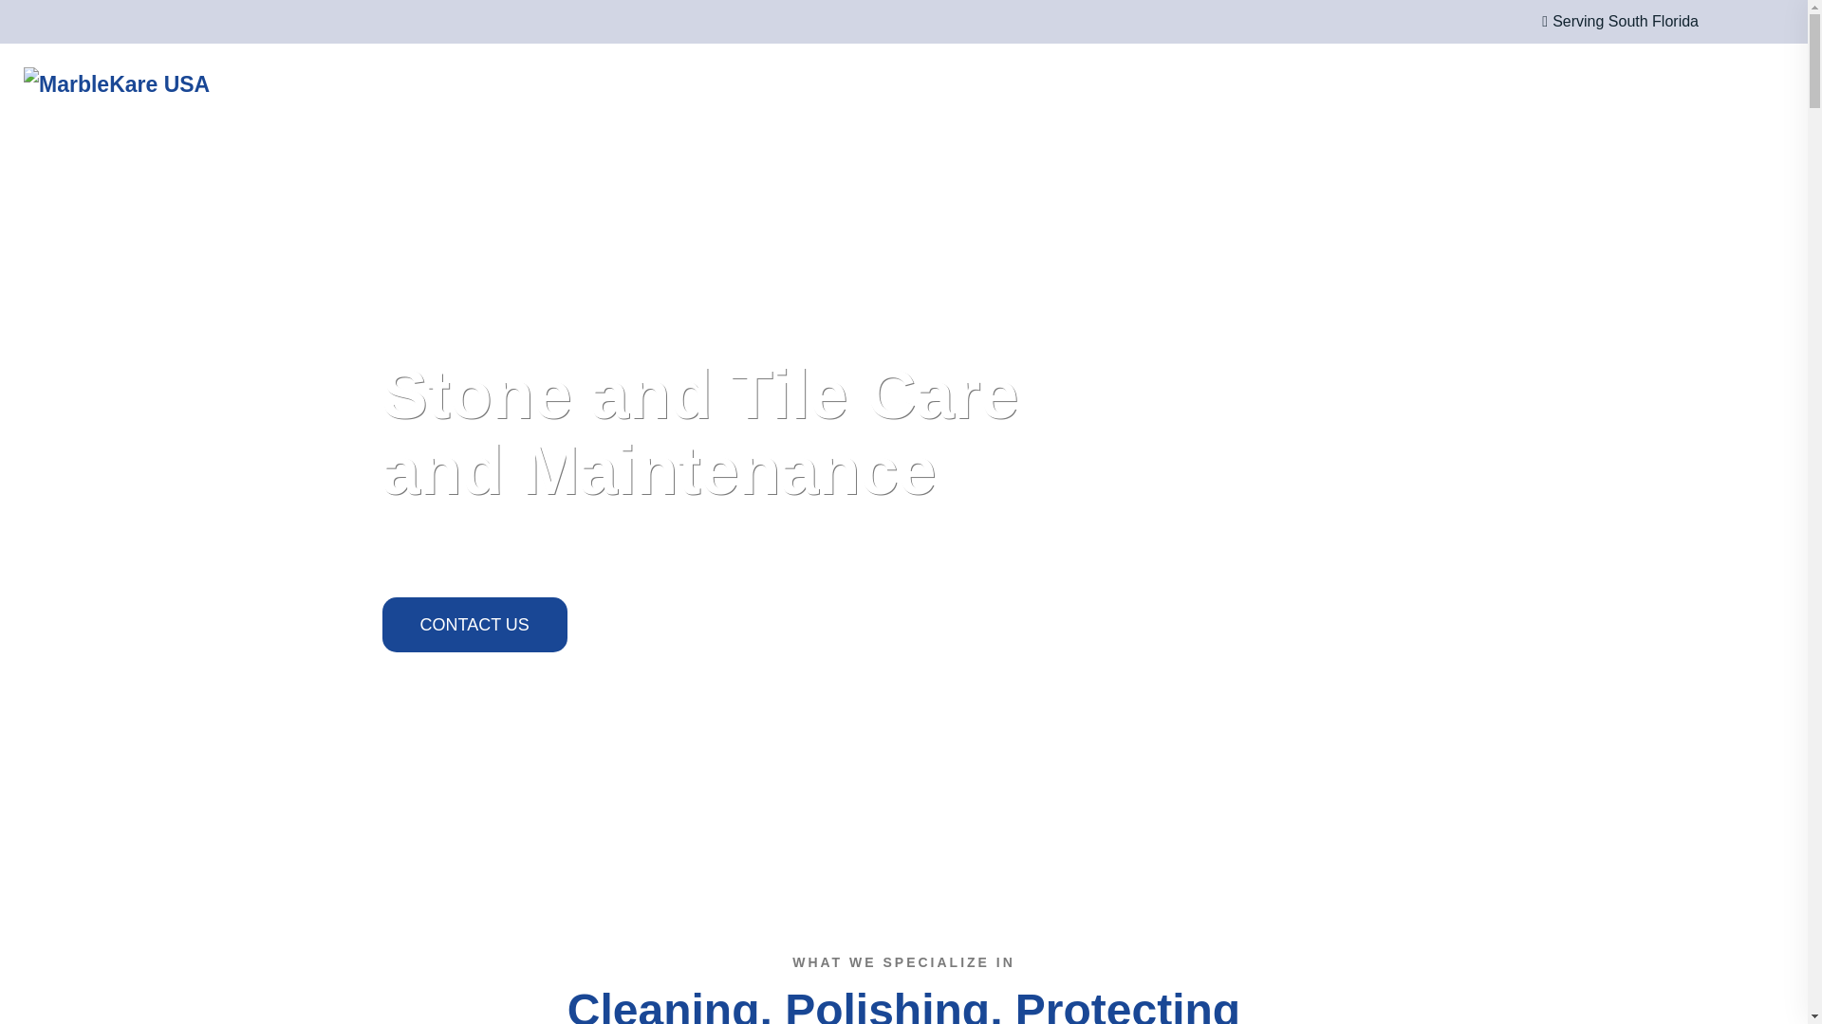  Describe the element at coordinates (1613, 21) in the screenshot. I see `Serving South Florida` at that location.